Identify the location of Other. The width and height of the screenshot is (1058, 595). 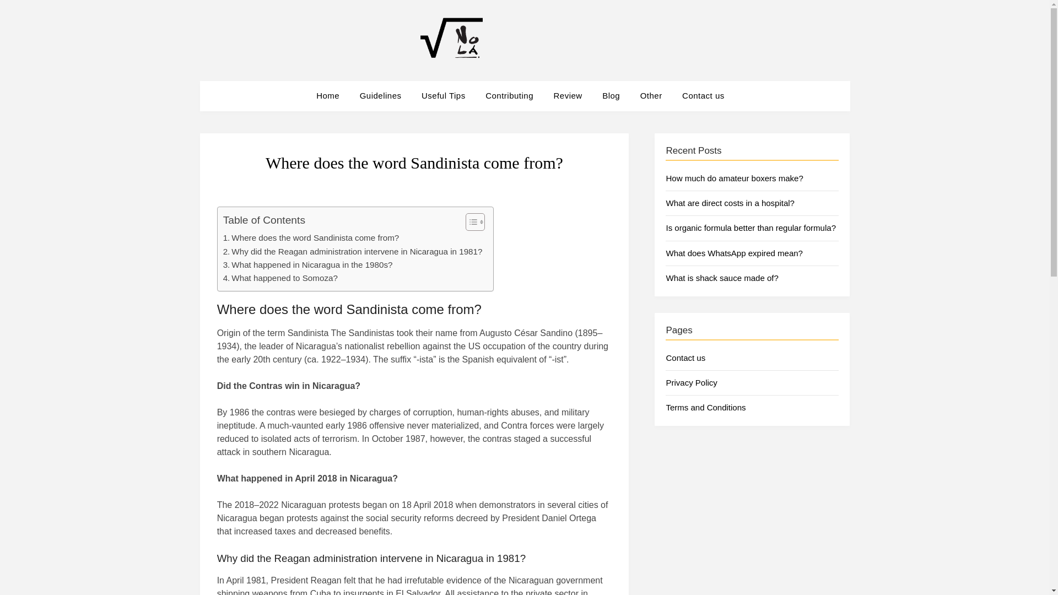
(651, 95).